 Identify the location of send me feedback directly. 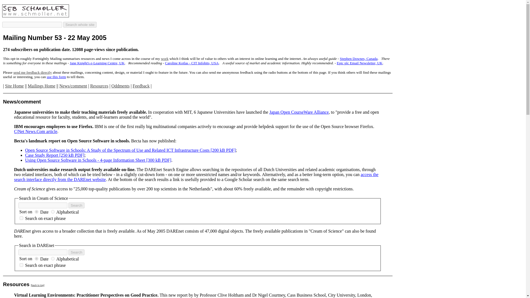
(33, 72).